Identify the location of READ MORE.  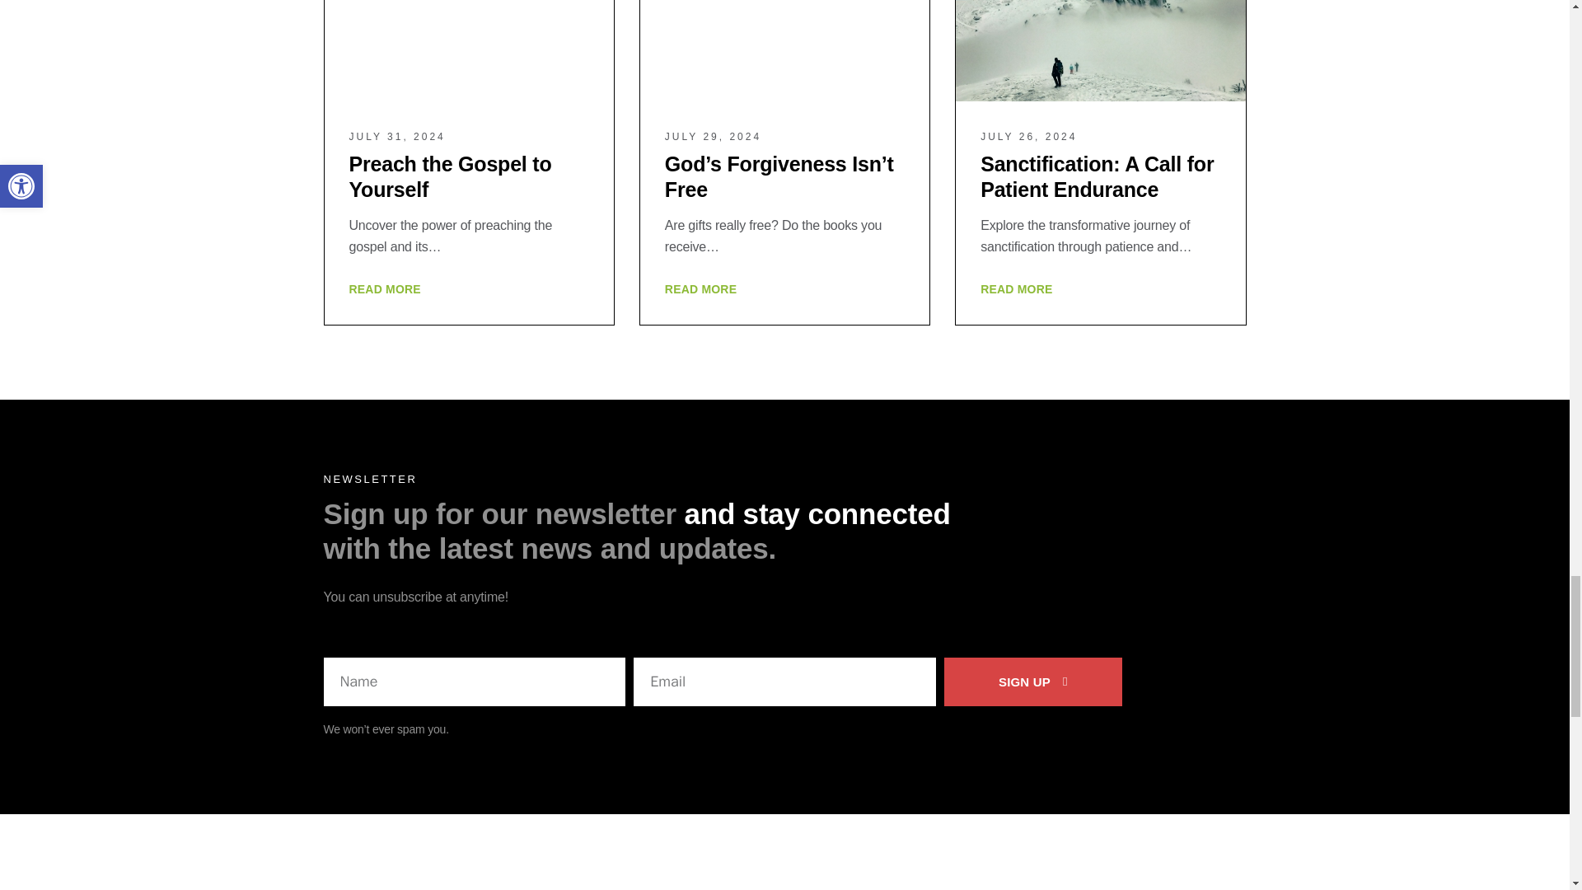
(700, 288).